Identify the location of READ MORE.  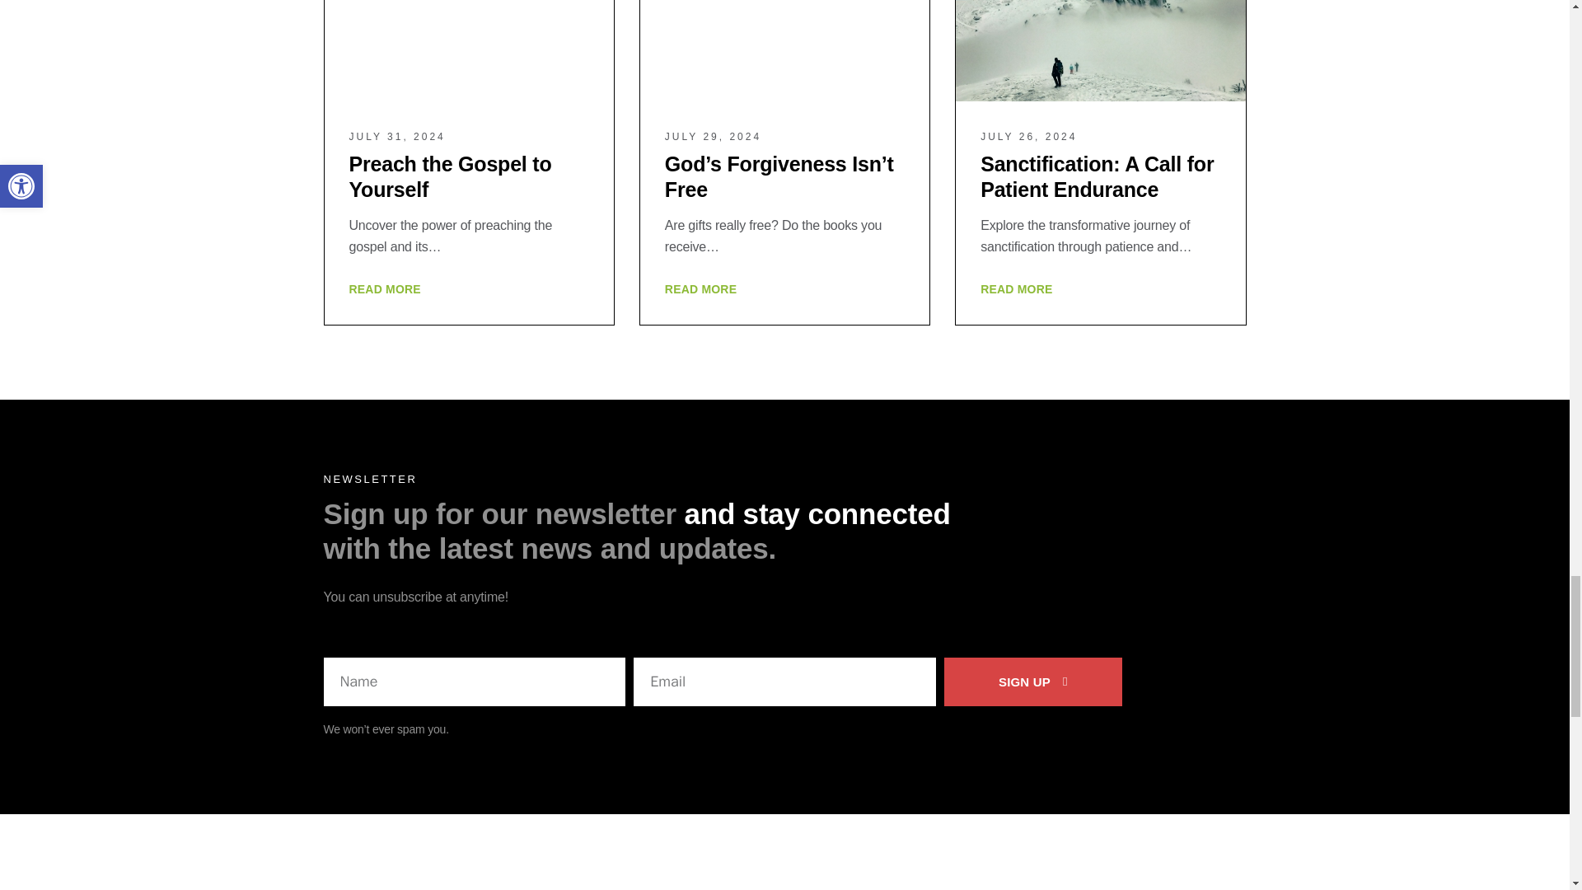
(700, 288).